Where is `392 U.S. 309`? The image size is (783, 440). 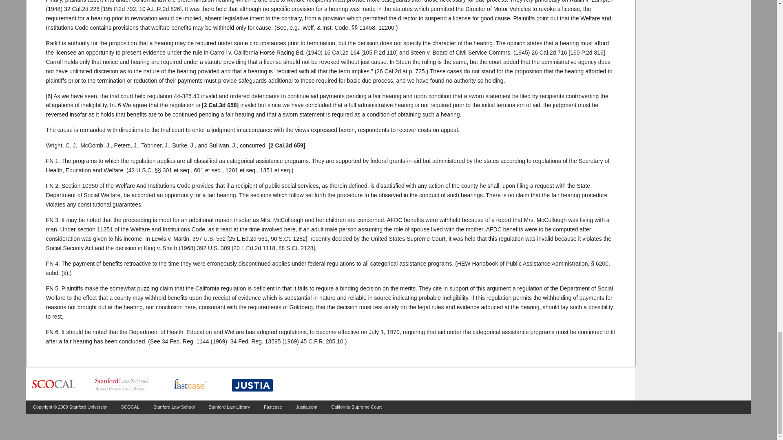
392 U.S. 309 is located at coordinates (214, 248).